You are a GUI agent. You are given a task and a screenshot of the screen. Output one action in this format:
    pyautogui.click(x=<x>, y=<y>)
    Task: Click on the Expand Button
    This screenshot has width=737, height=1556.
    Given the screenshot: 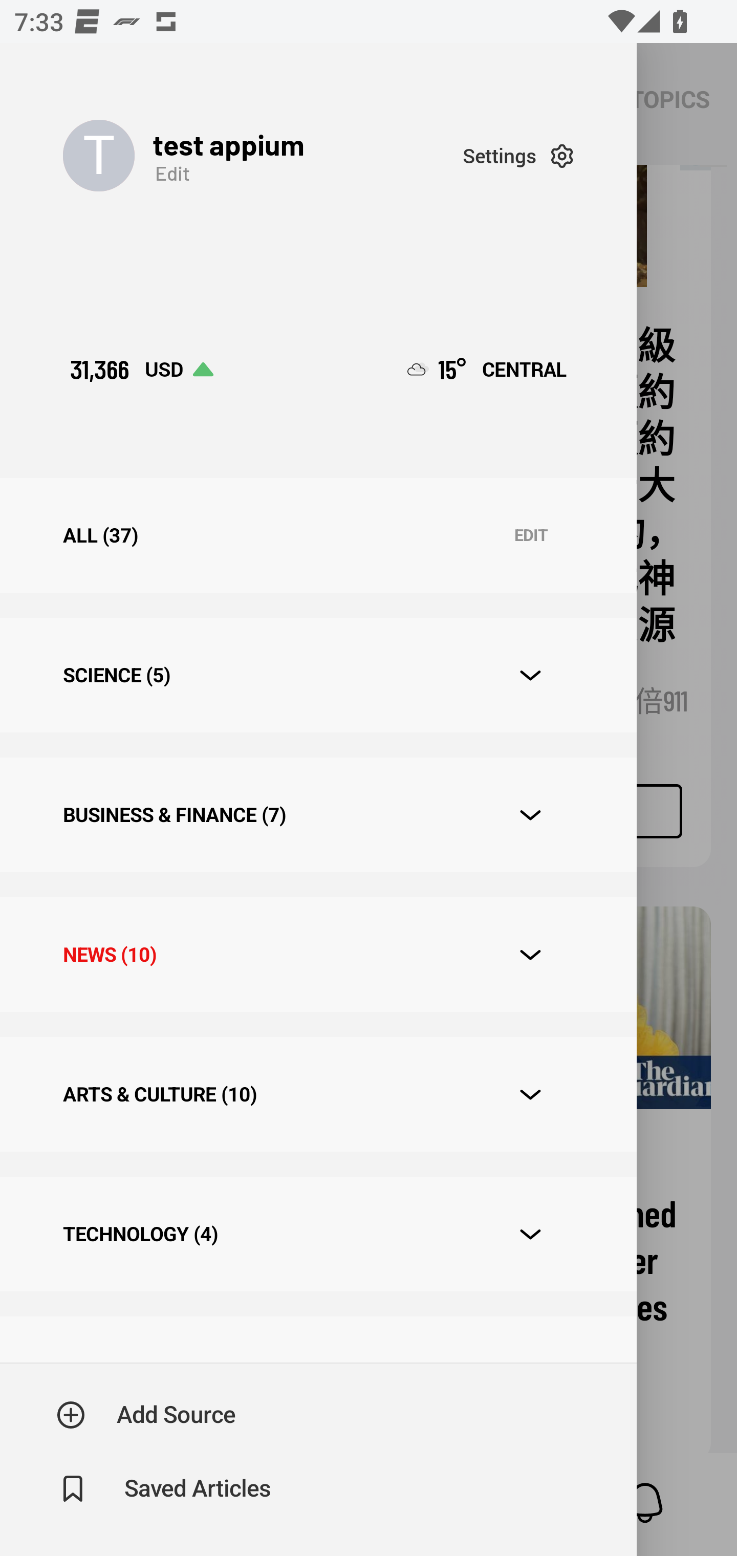 What is the action you would take?
    pyautogui.click(x=530, y=1094)
    